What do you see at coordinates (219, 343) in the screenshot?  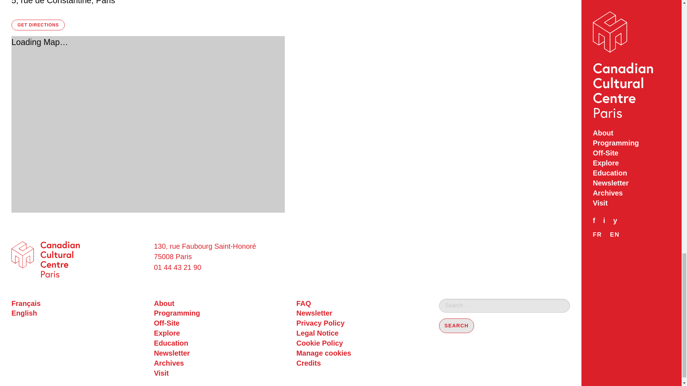 I see `Education` at bounding box center [219, 343].